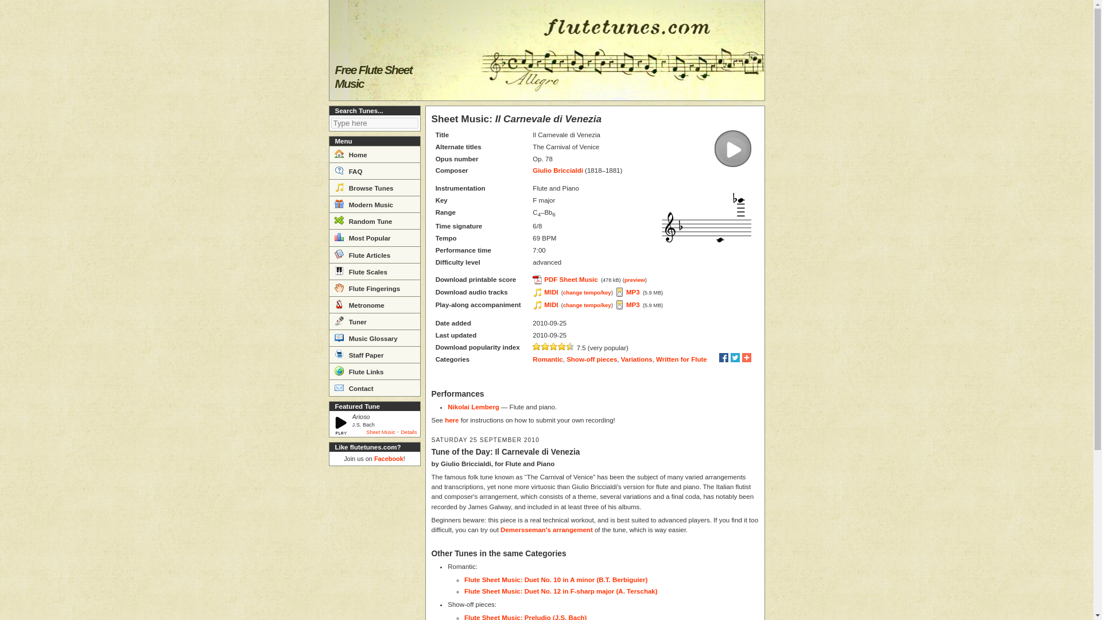 Image resolution: width=1102 pixels, height=620 pixels. Describe the element at coordinates (409, 432) in the screenshot. I see `Details` at that location.